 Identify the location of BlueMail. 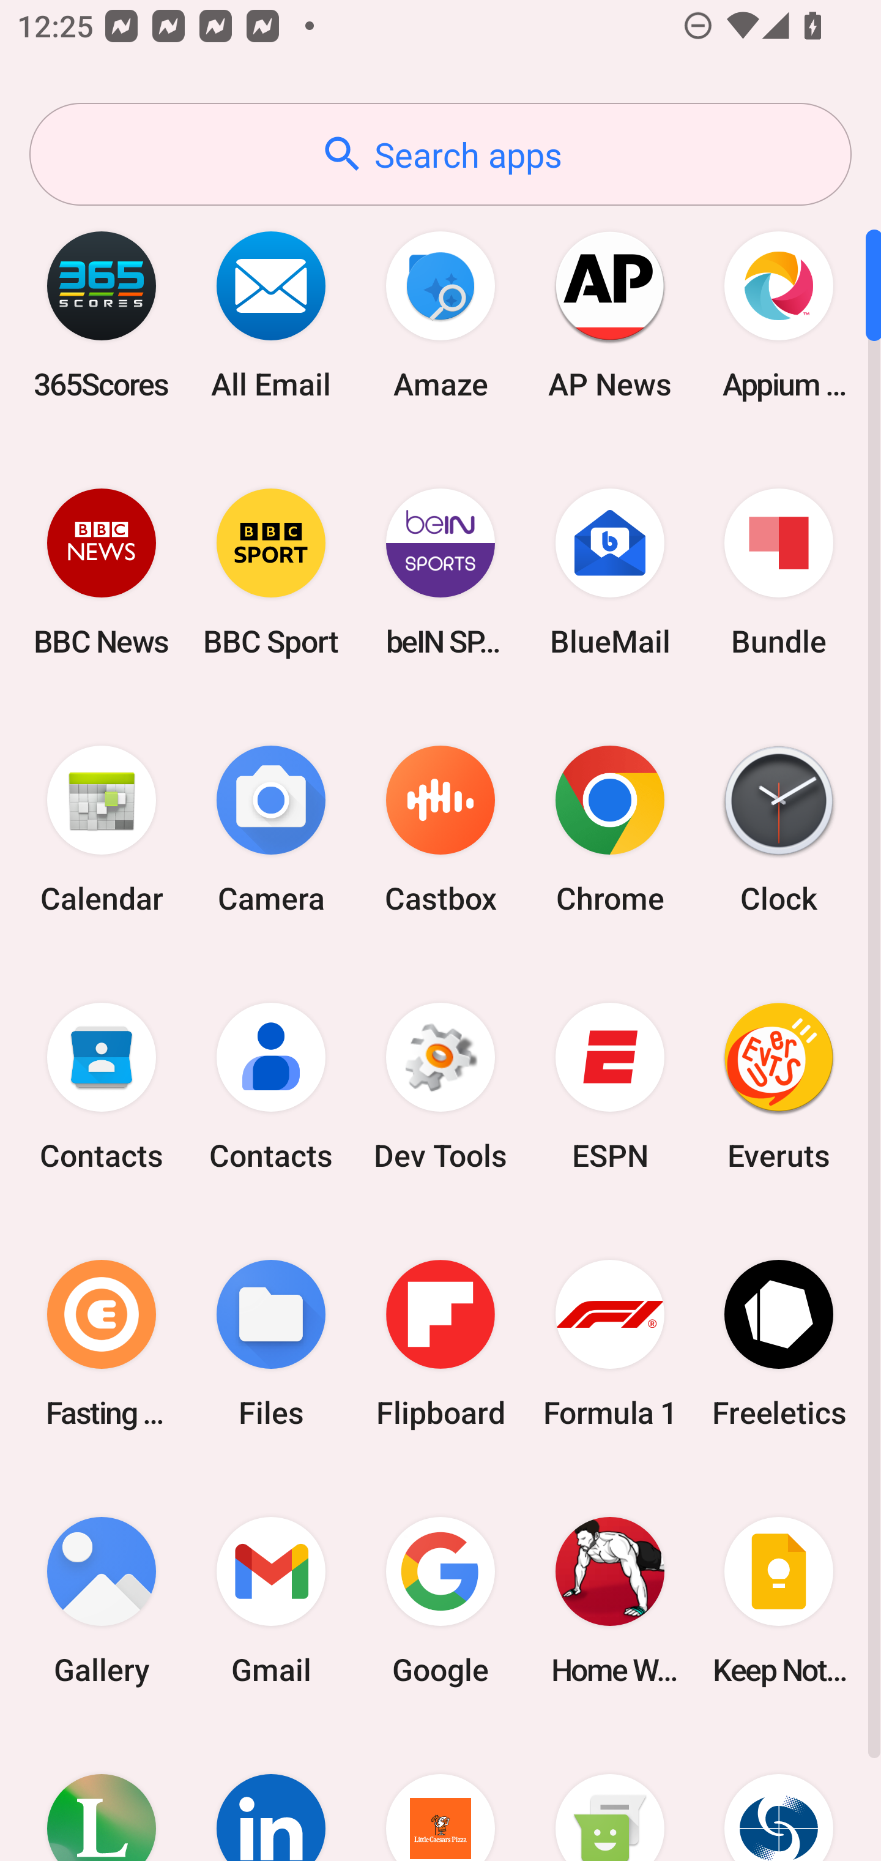
(609, 572).